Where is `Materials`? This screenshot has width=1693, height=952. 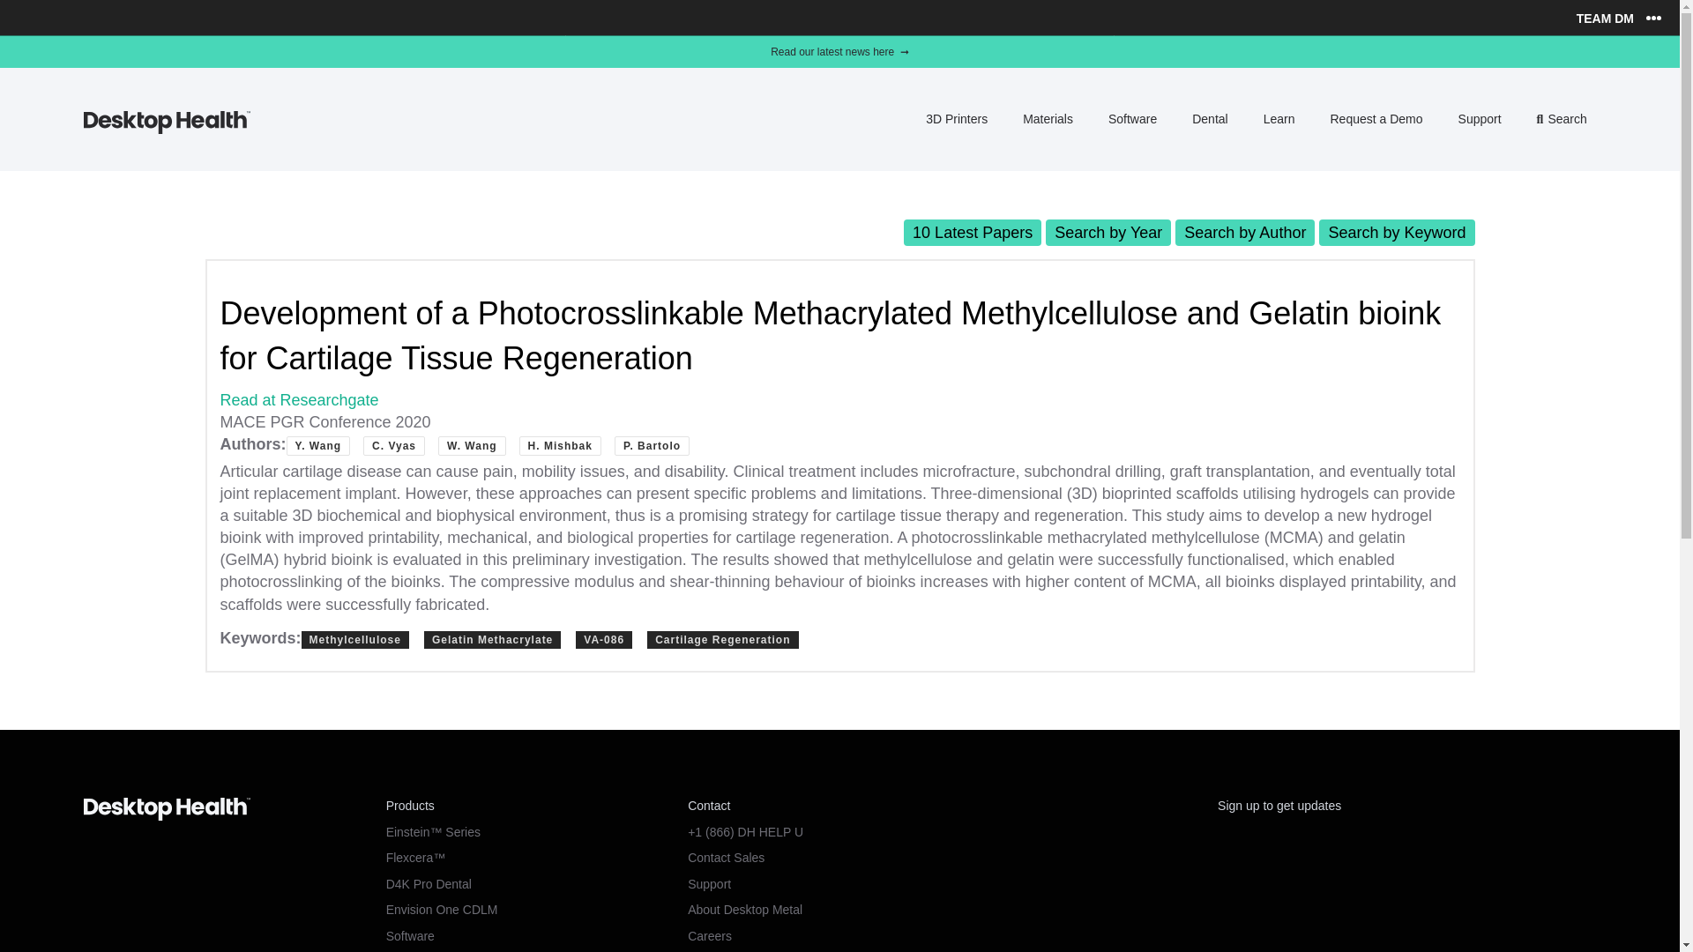
Materials is located at coordinates (1048, 119).